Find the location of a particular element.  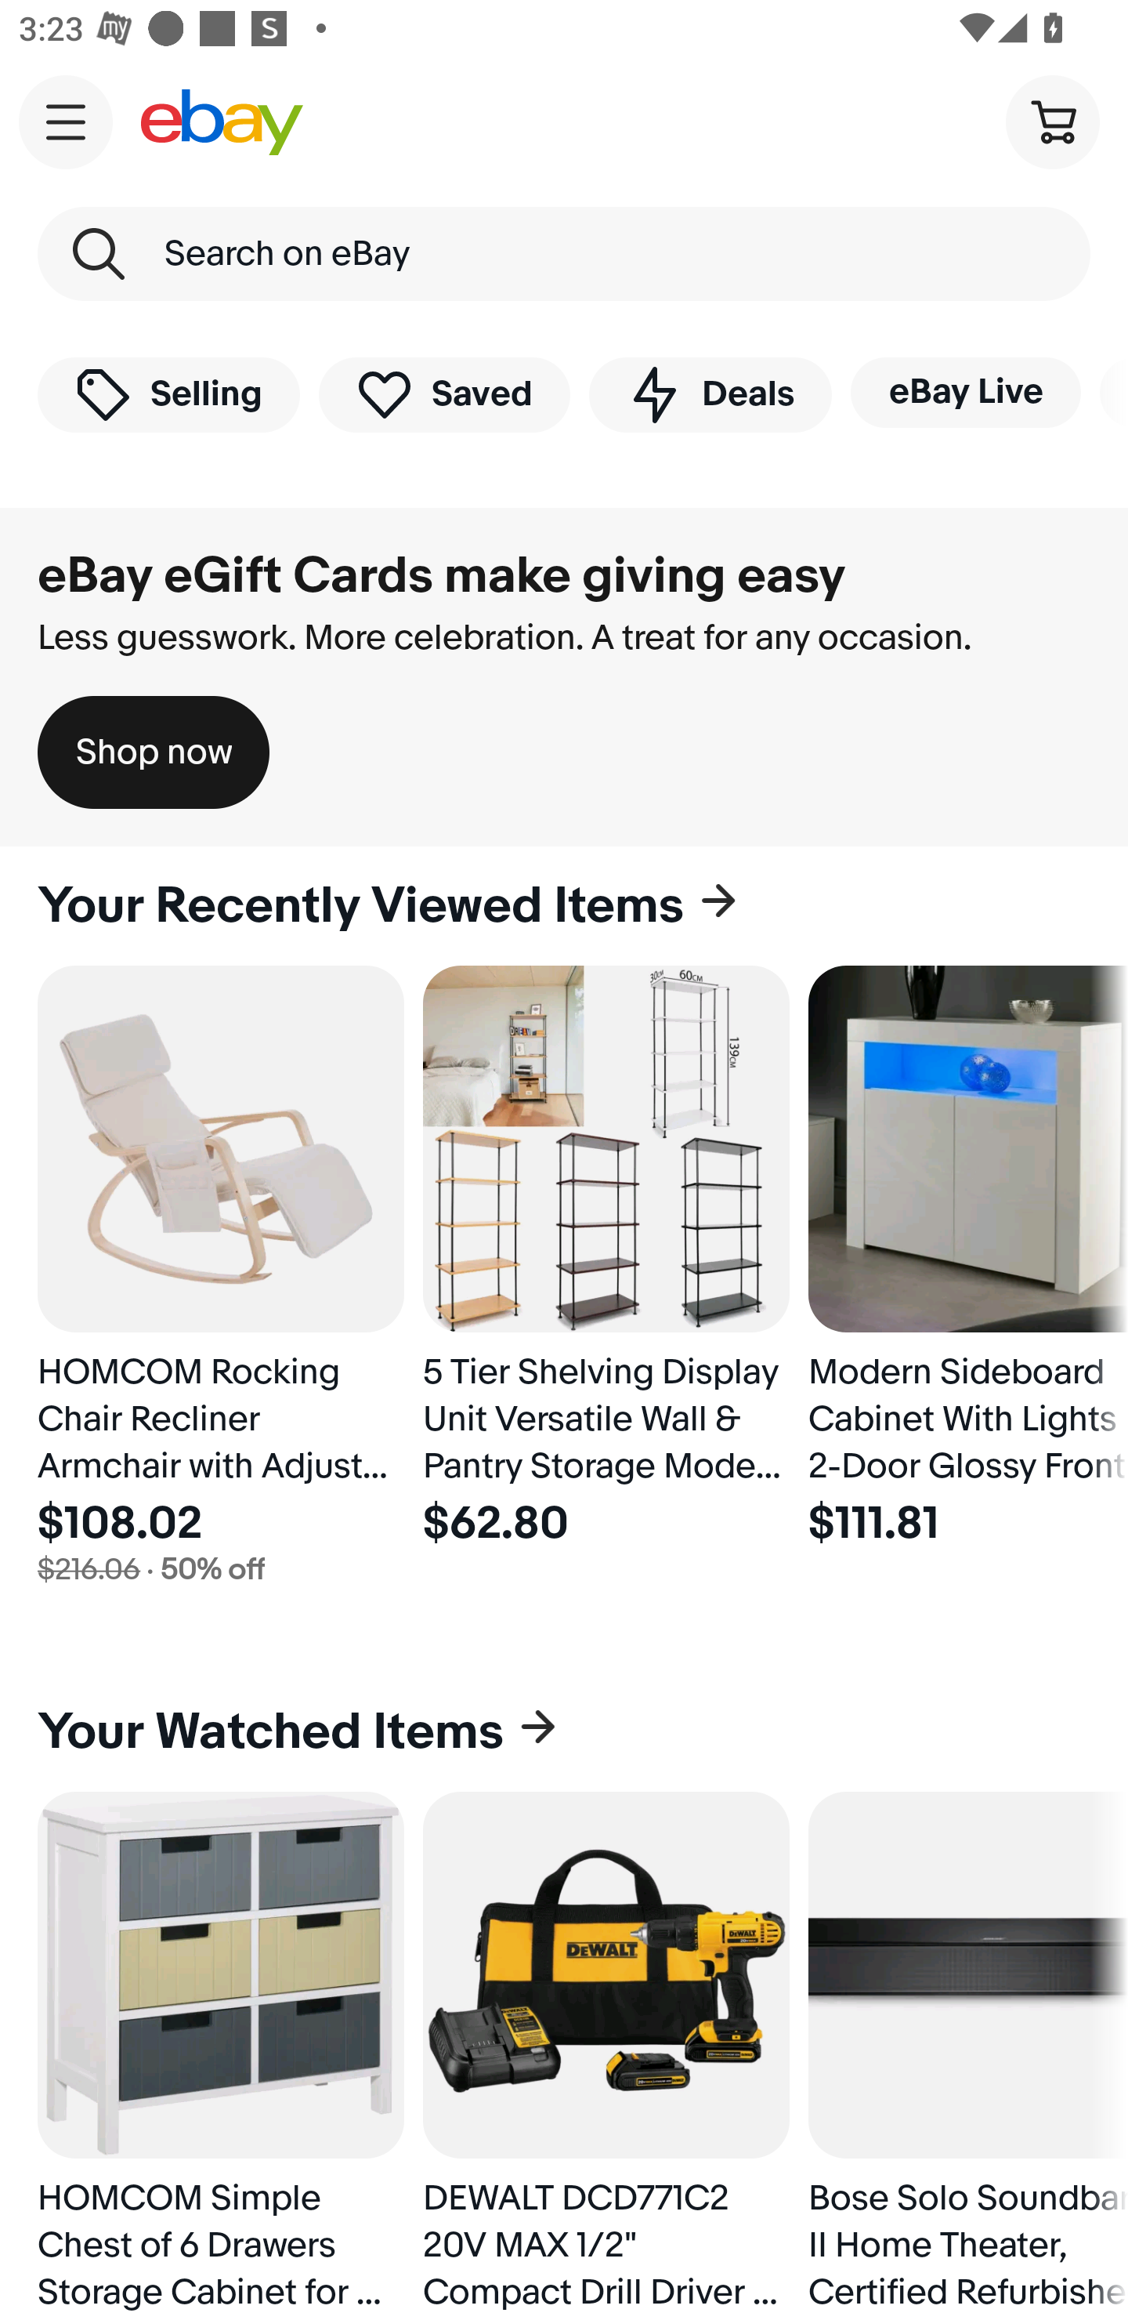

Main navigation, open is located at coordinates (66, 121).